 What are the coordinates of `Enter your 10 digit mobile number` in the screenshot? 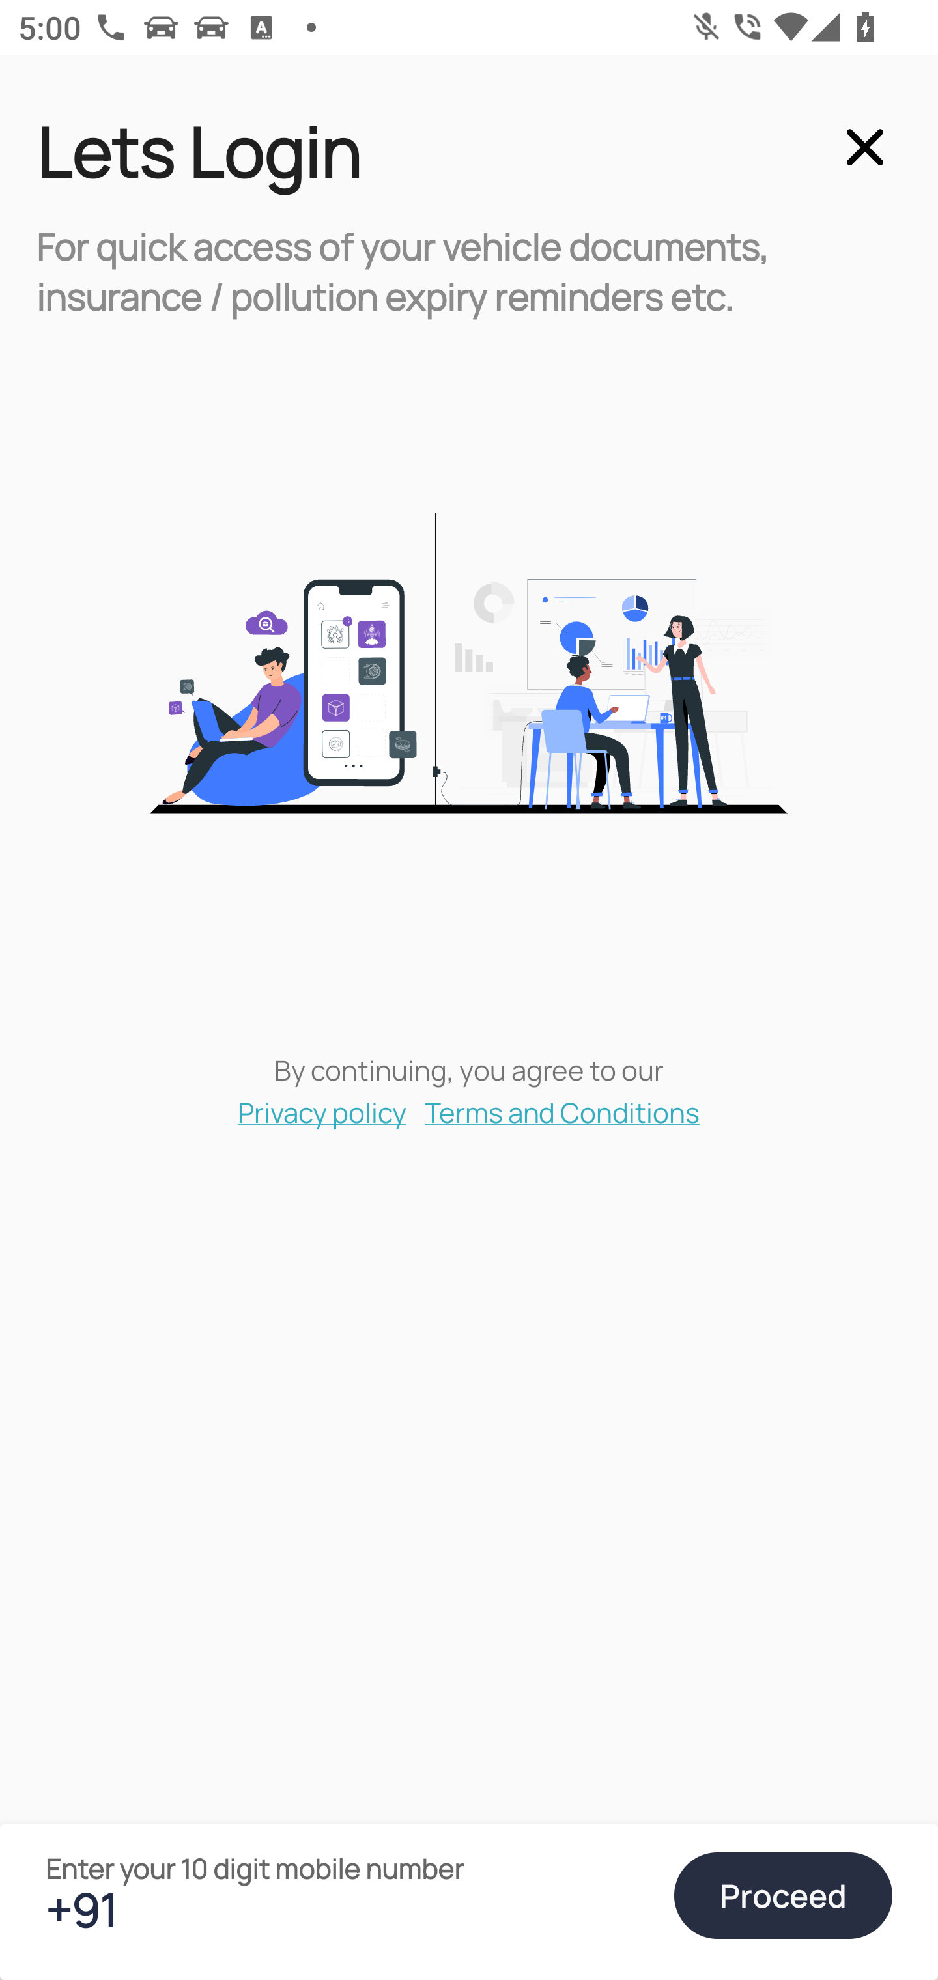 It's located at (348, 1910).